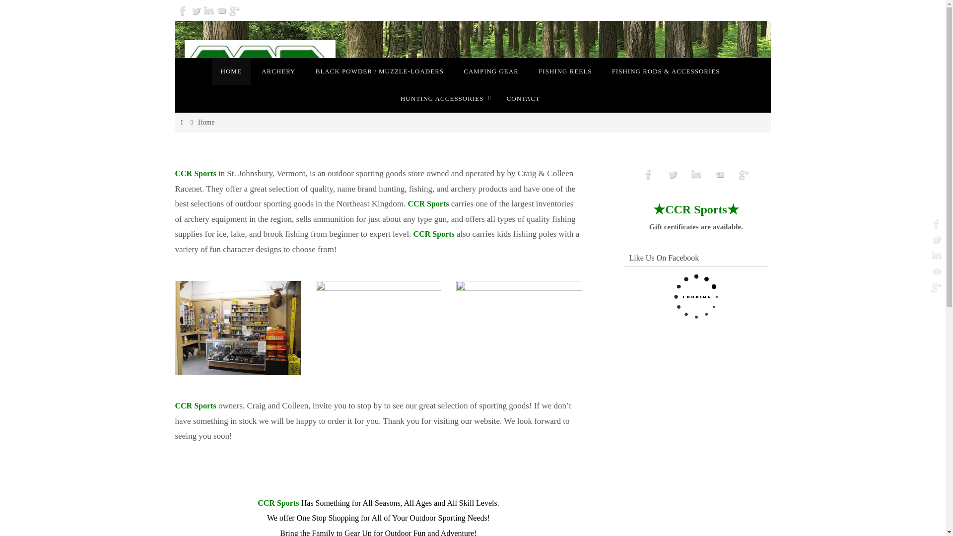 This screenshot has height=536, width=953. Describe the element at coordinates (565, 71) in the screenshot. I see `FISHING REELS` at that location.